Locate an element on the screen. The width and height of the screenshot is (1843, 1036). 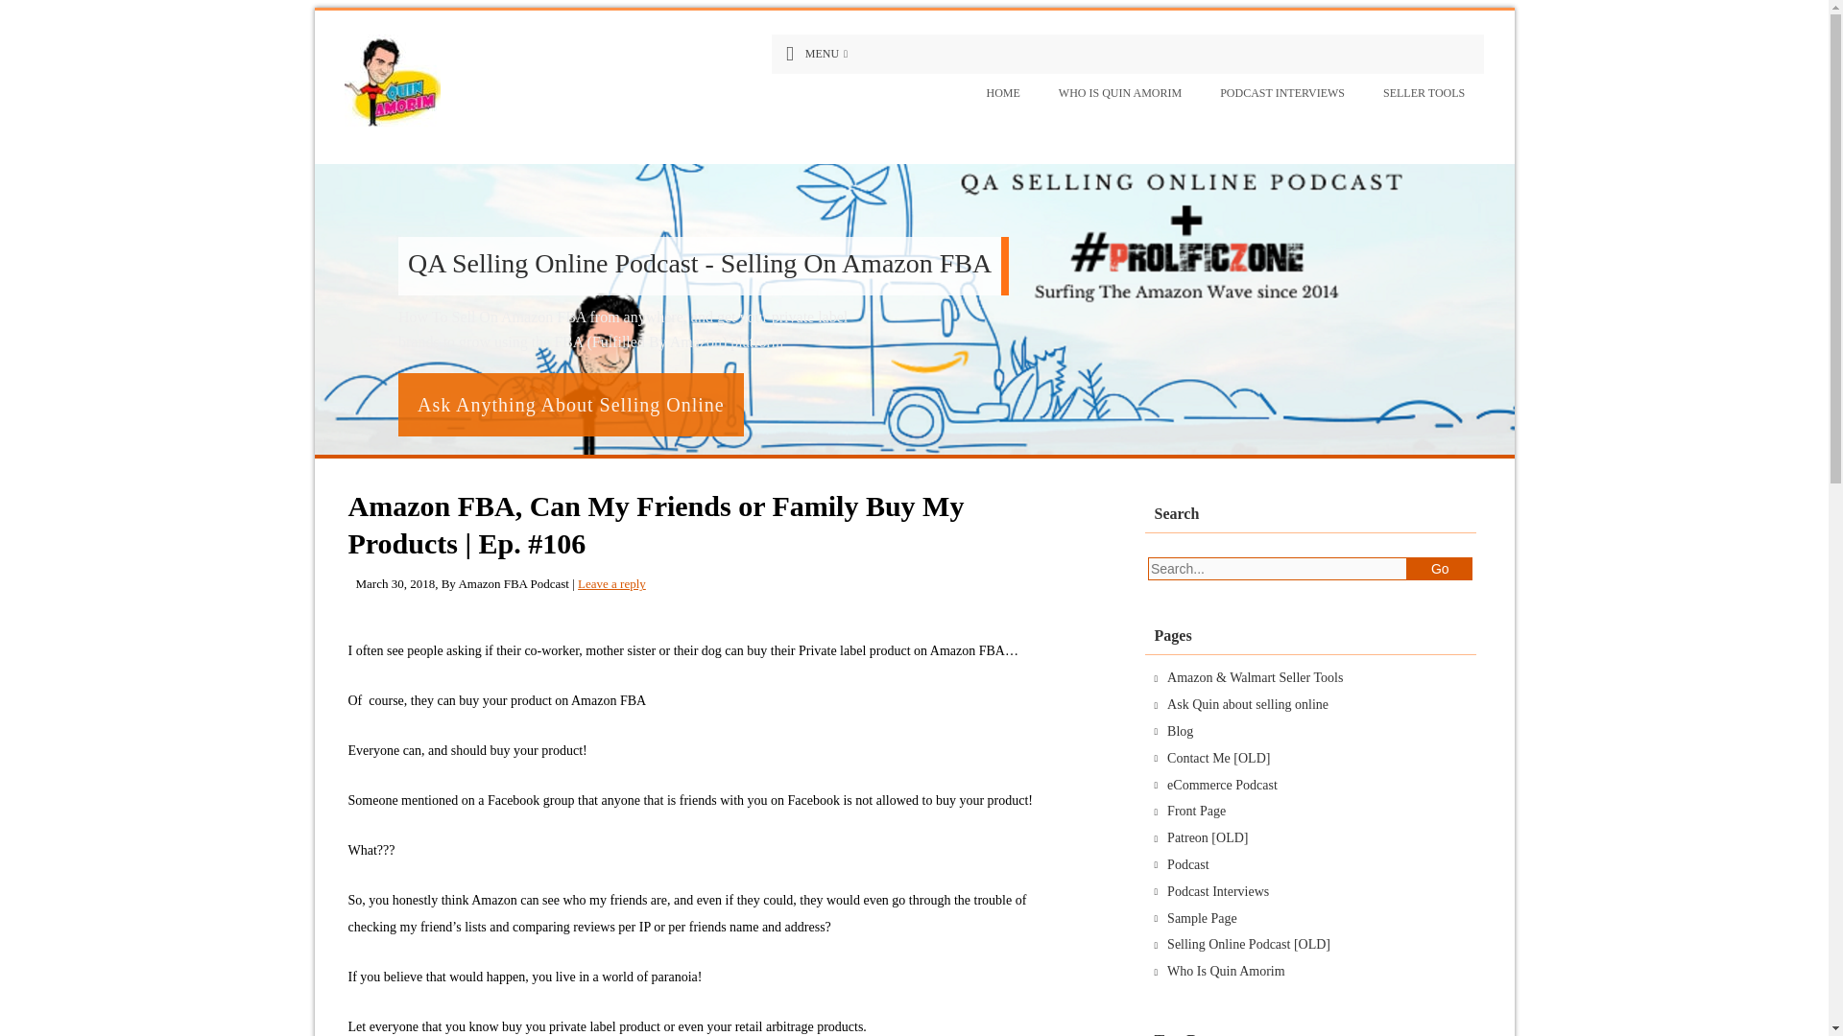
SELLER TOOLS is located at coordinates (1423, 93).